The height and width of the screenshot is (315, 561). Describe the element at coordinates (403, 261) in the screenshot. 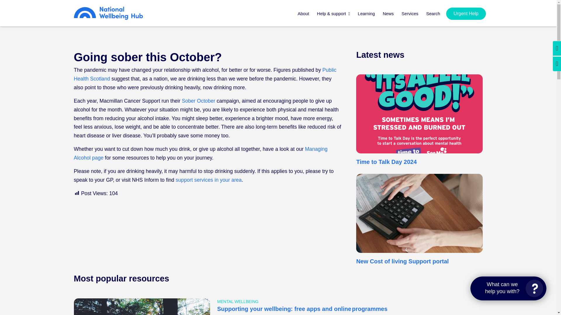

I see `New Cost of living Support portal` at that location.